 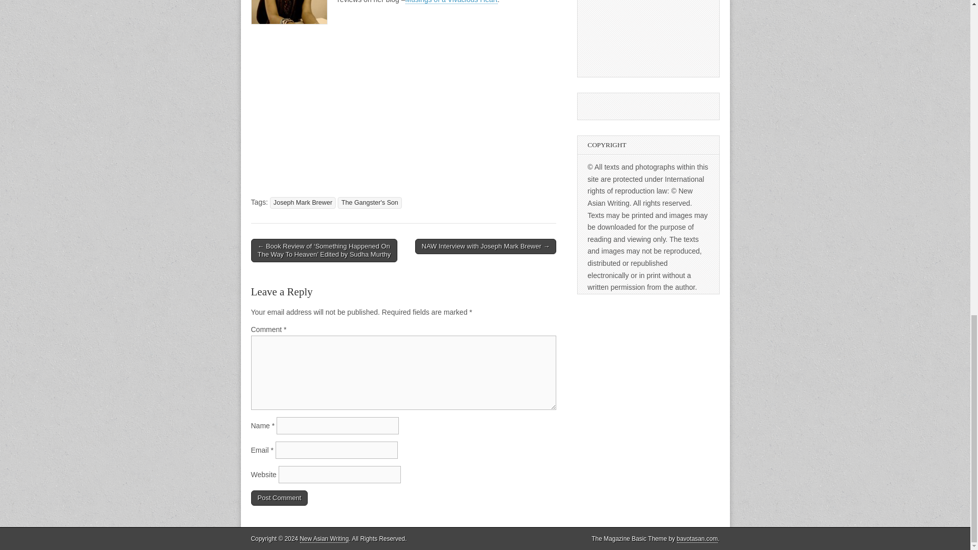 I want to click on The Gangster's Son, so click(x=370, y=203).